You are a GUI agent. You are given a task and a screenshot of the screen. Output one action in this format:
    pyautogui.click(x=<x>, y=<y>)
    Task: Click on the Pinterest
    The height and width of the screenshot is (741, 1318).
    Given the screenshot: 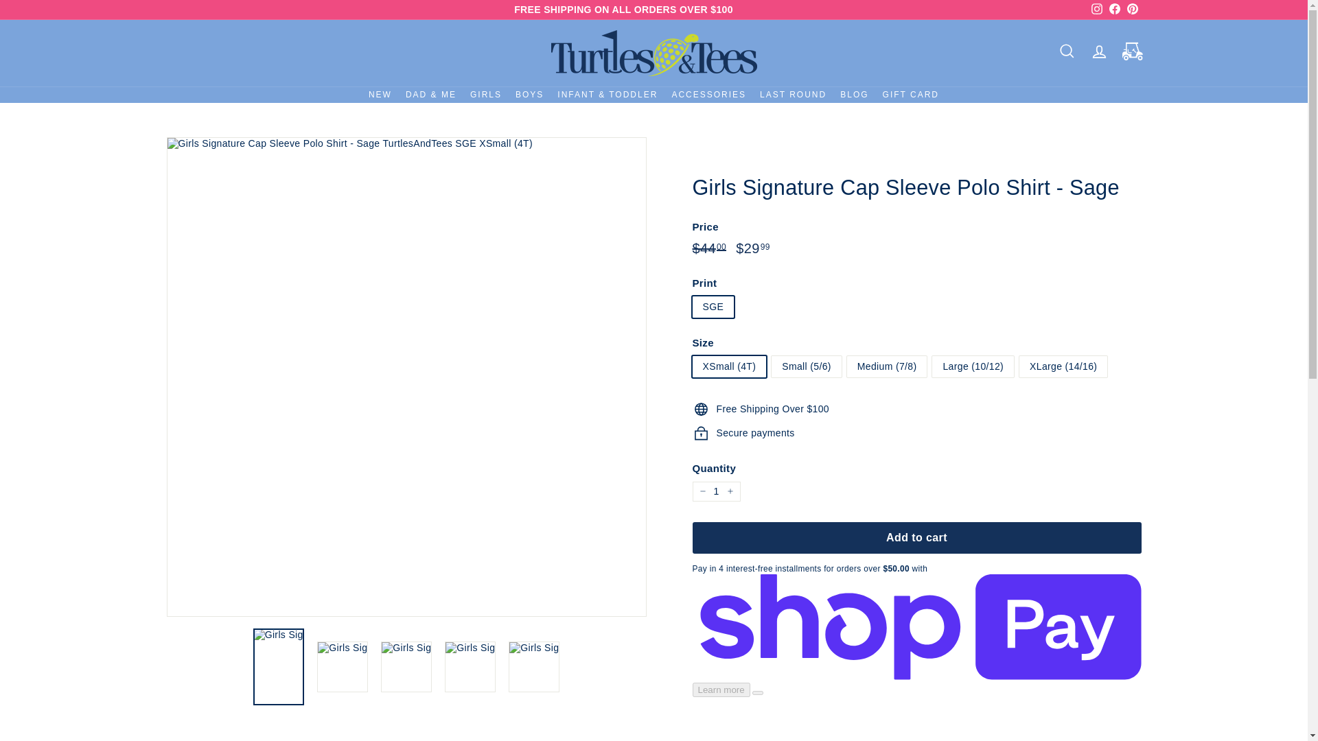 What is the action you would take?
    pyautogui.click(x=1131, y=10)
    